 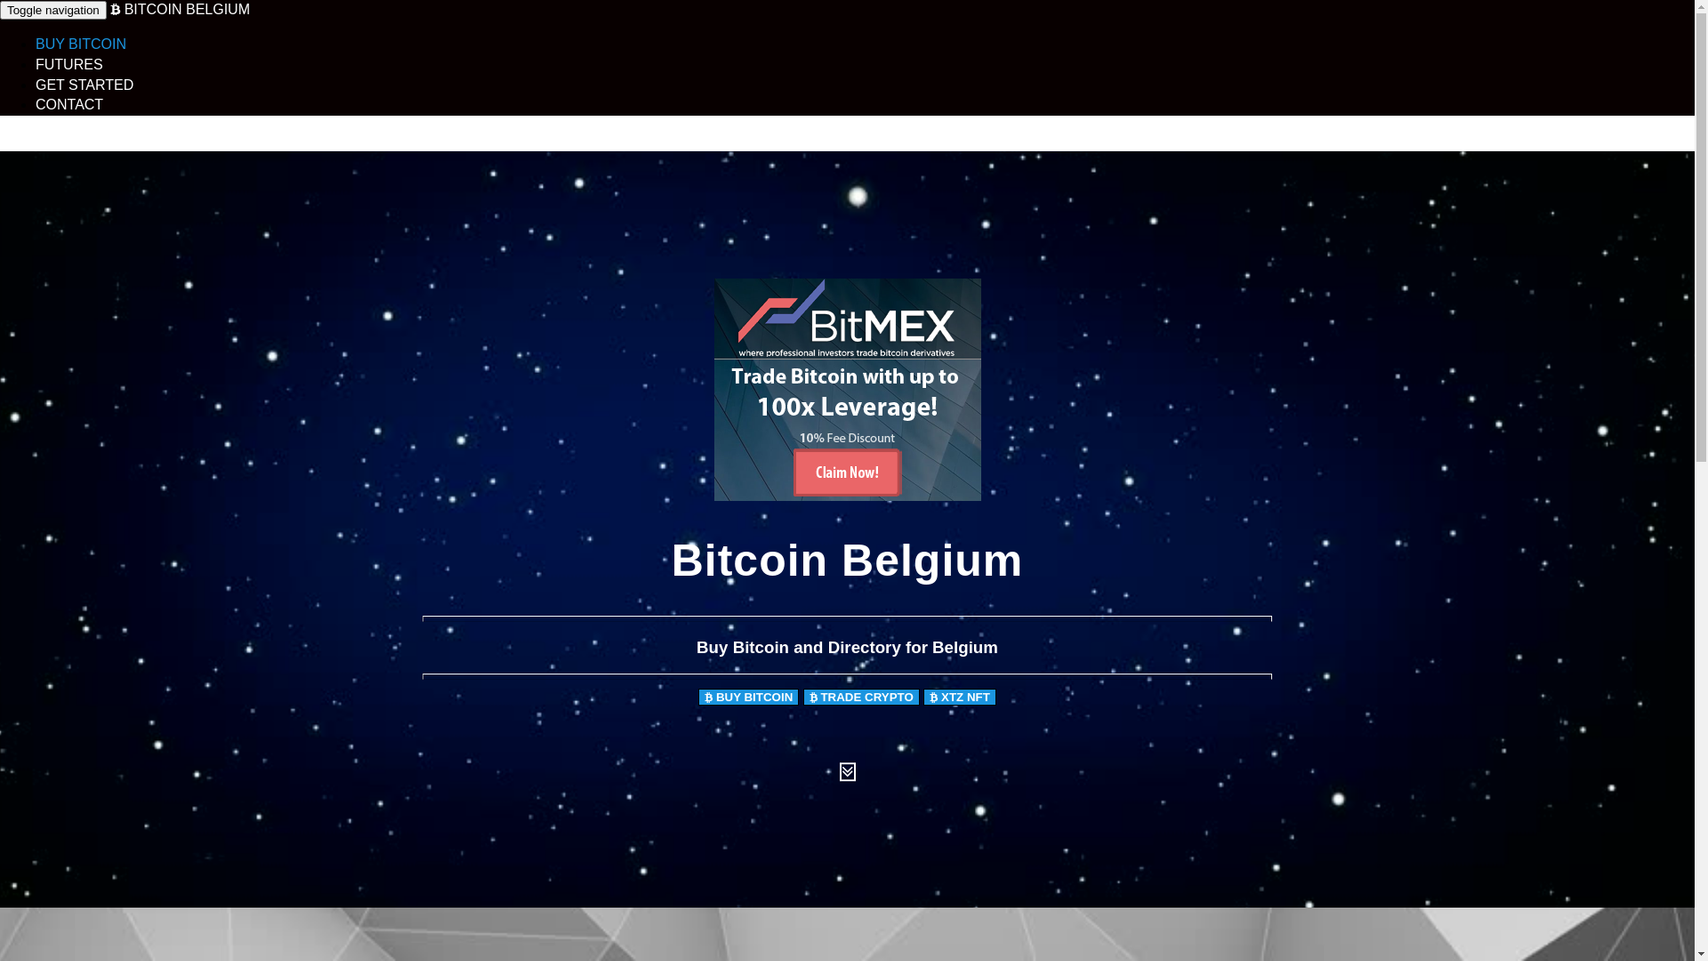 What do you see at coordinates (960, 698) in the screenshot?
I see `XTZ NFT` at bounding box center [960, 698].